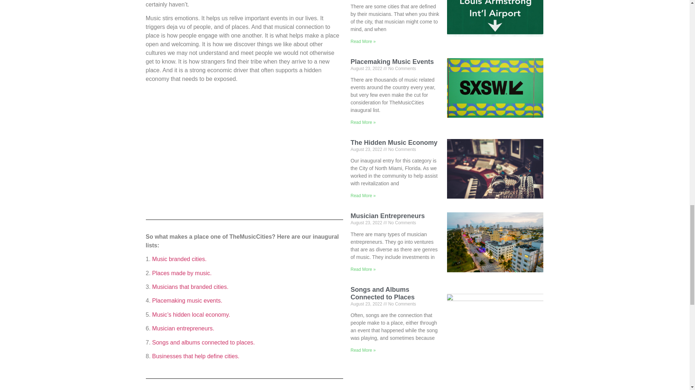 The width and height of the screenshot is (695, 390). What do you see at coordinates (187, 300) in the screenshot?
I see `Placemaking music events.` at bounding box center [187, 300].